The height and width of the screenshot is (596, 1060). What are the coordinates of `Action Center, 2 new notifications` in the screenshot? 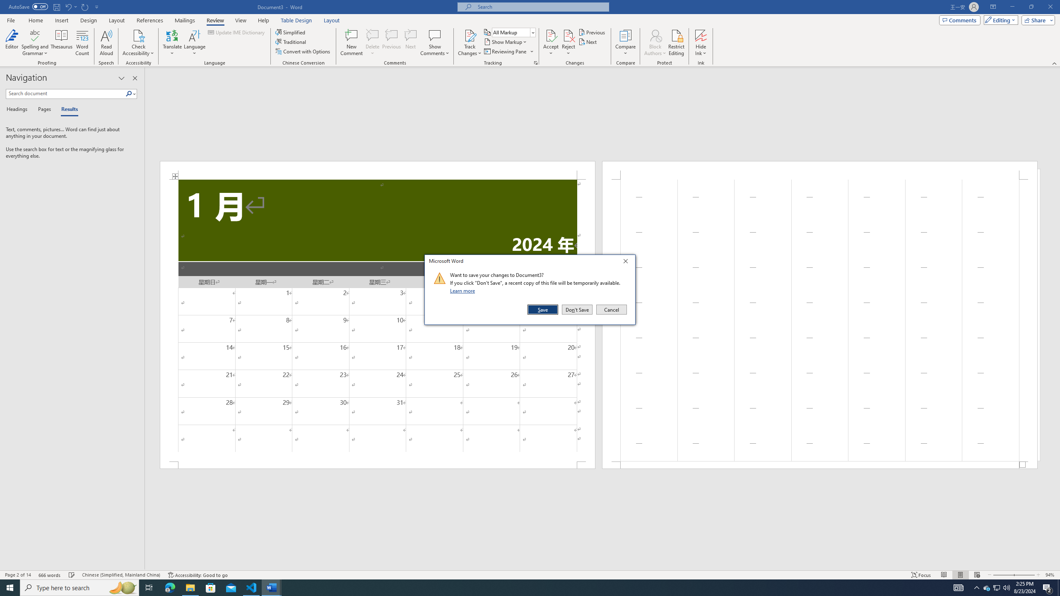 It's located at (1048, 588).